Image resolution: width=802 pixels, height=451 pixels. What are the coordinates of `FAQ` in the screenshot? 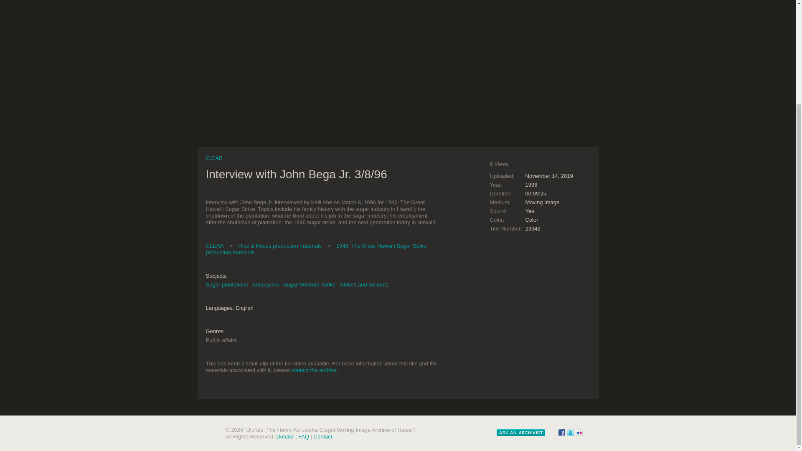 It's located at (303, 436).